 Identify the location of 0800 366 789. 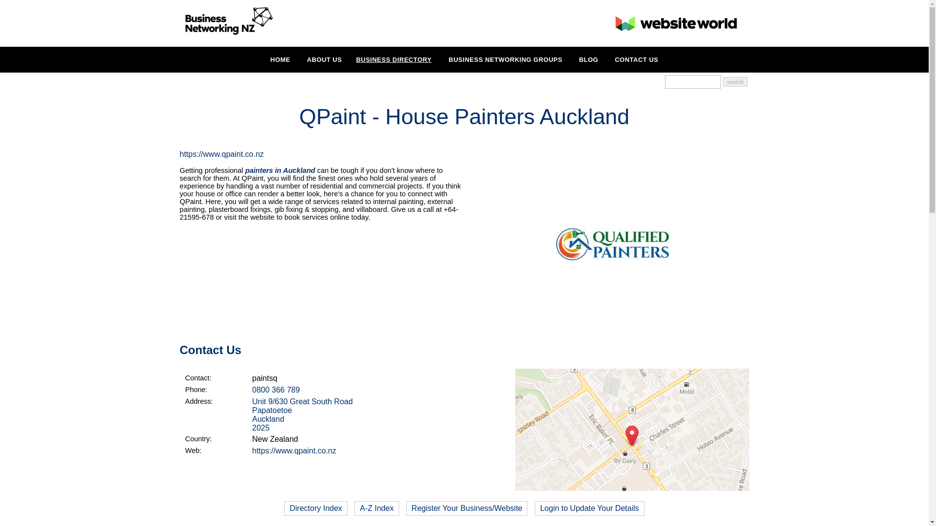
(275, 390).